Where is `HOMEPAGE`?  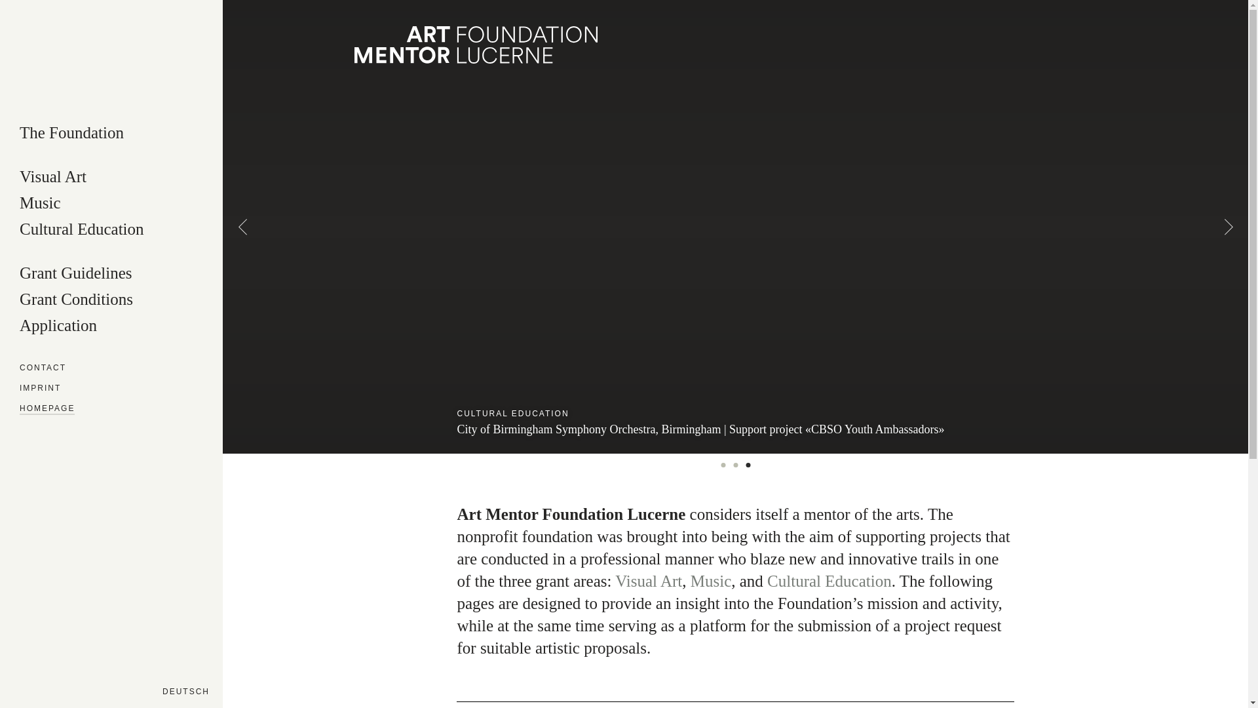
HOMEPAGE is located at coordinates (47, 410).